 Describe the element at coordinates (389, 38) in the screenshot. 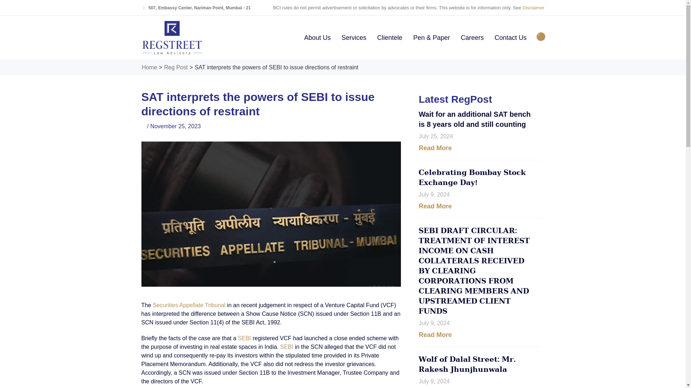

I see `Clientele` at that location.